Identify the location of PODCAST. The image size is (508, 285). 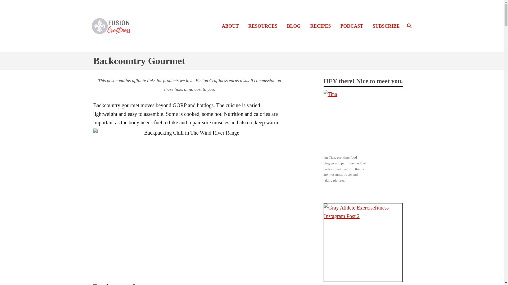
(409, 26).